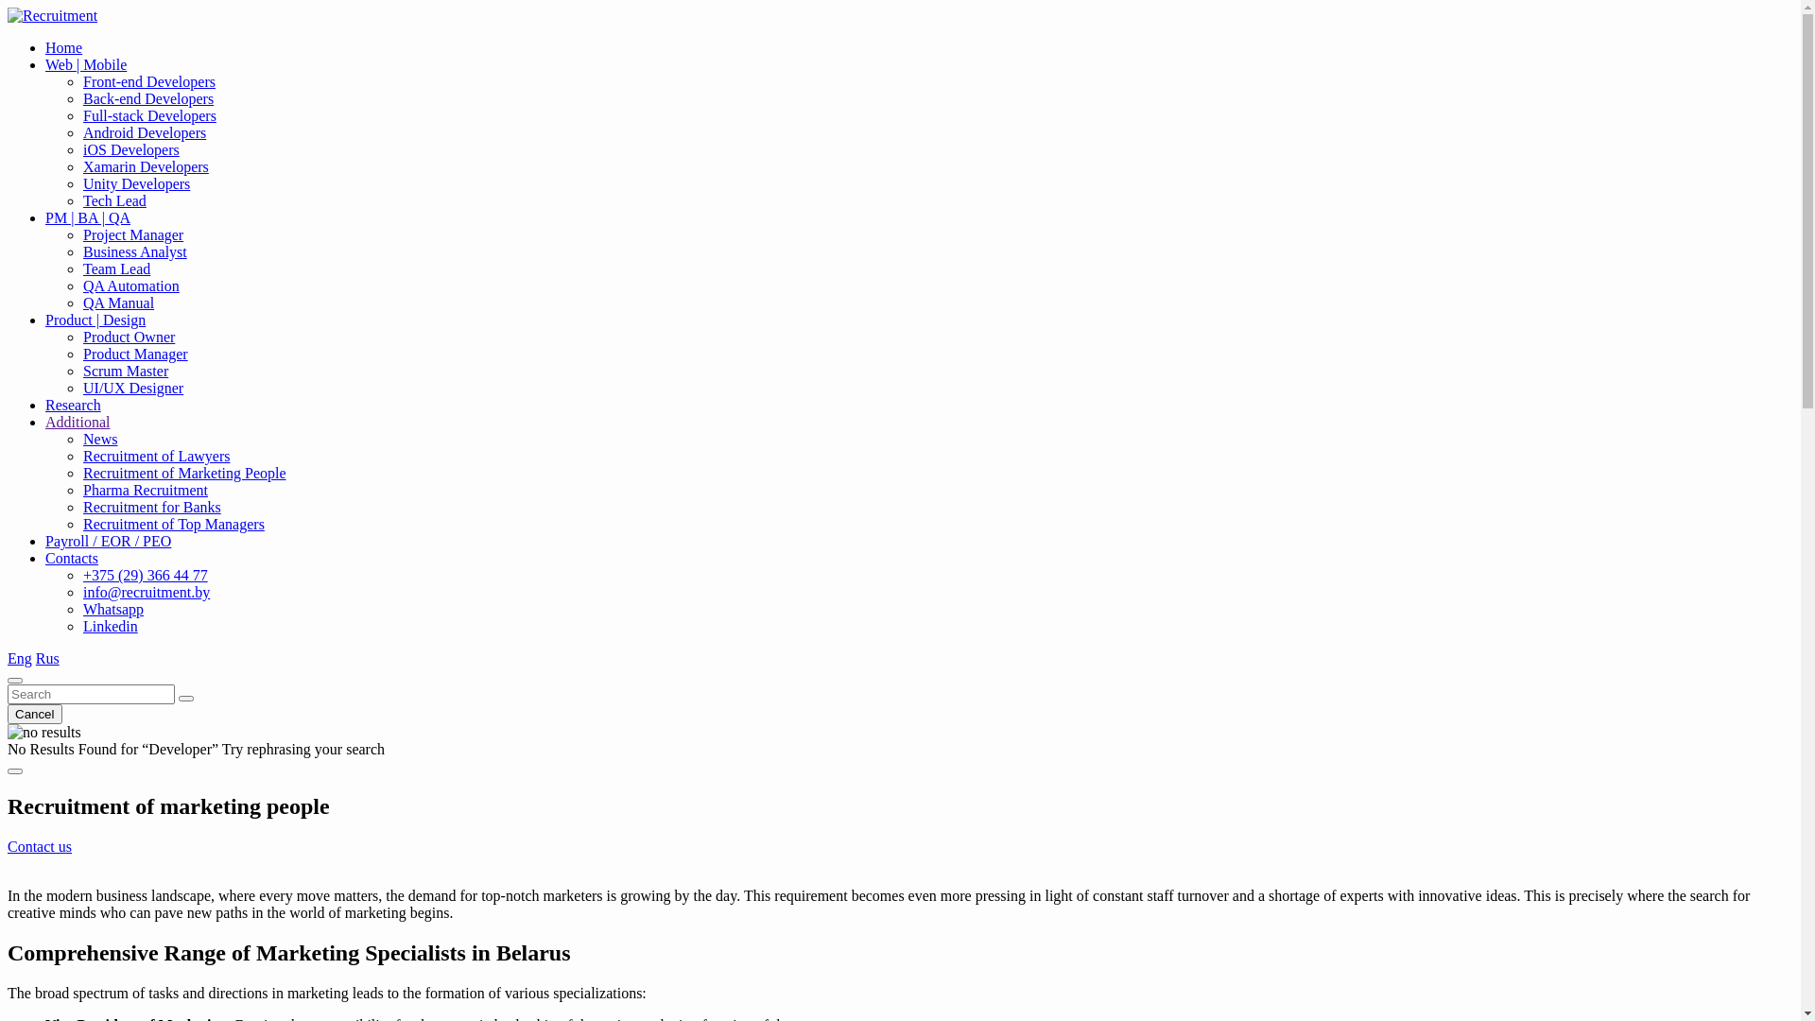 This screenshot has height=1021, width=1815. What do you see at coordinates (40, 847) in the screenshot?
I see `Contact us` at bounding box center [40, 847].